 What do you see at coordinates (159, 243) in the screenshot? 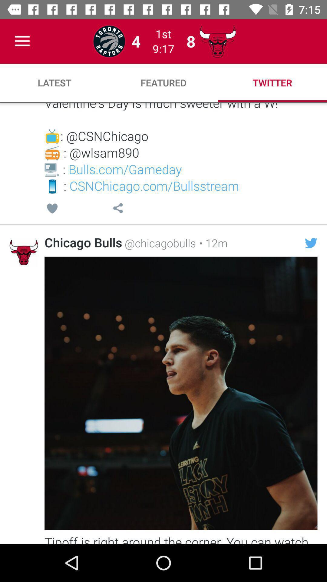
I see `click item to the right of chicago bulls icon` at bounding box center [159, 243].